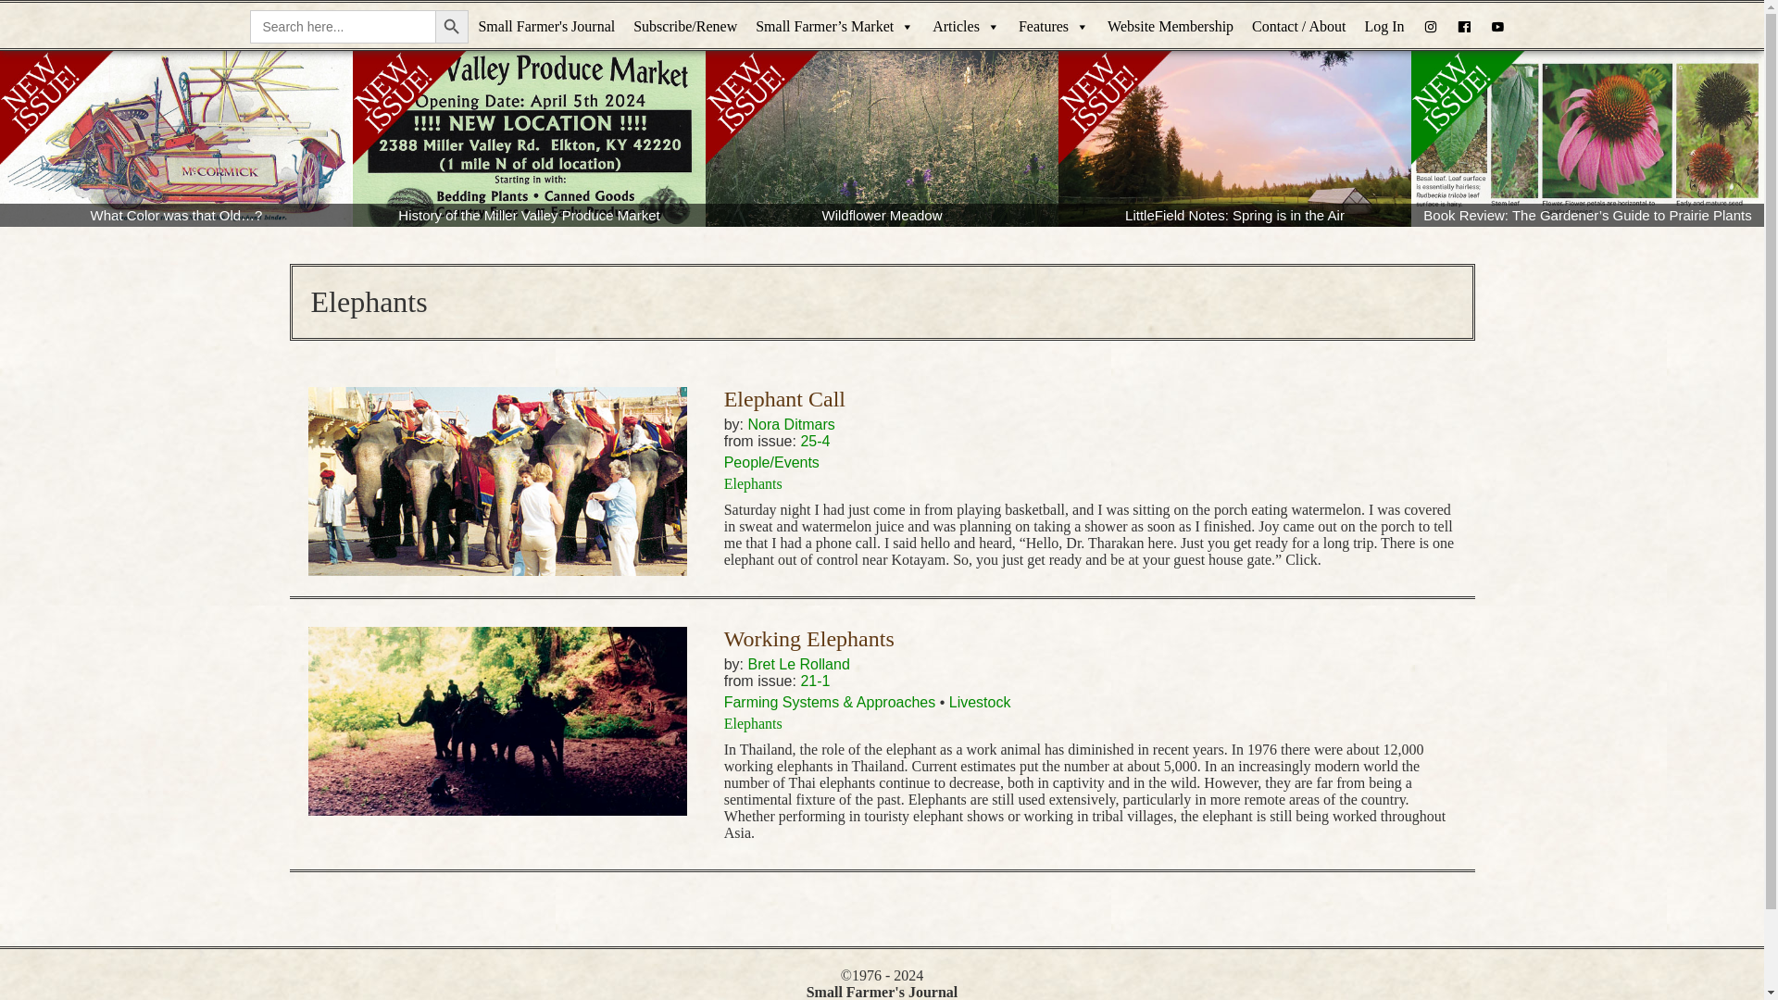 The height and width of the screenshot is (1000, 1778). I want to click on Small Farmer's Journal, so click(546, 27).